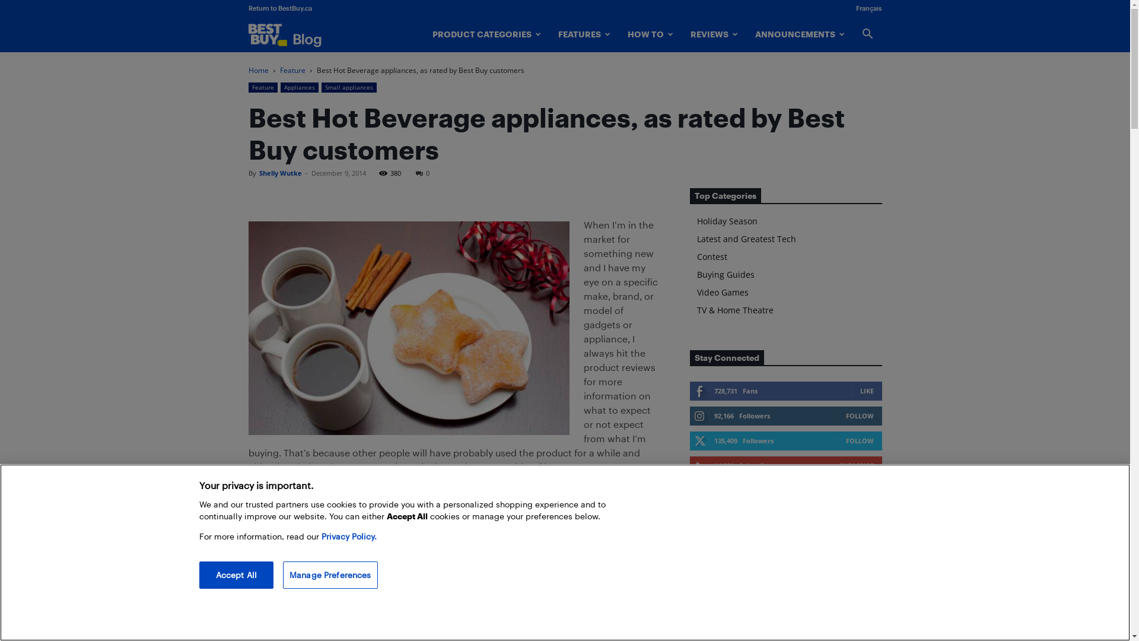  Describe the element at coordinates (584, 34) in the screenshot. I see `FEATURES` at that location.